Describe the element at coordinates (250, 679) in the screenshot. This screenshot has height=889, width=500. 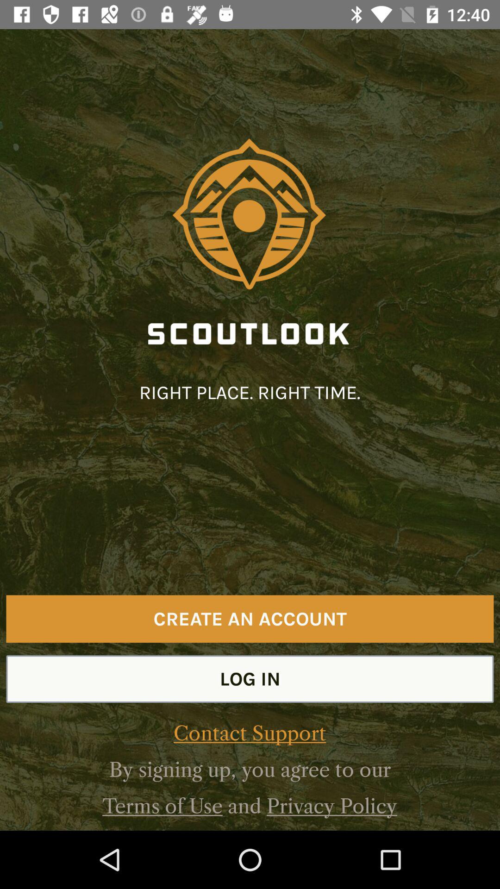
I see `launch the item above the contact support` at that location.